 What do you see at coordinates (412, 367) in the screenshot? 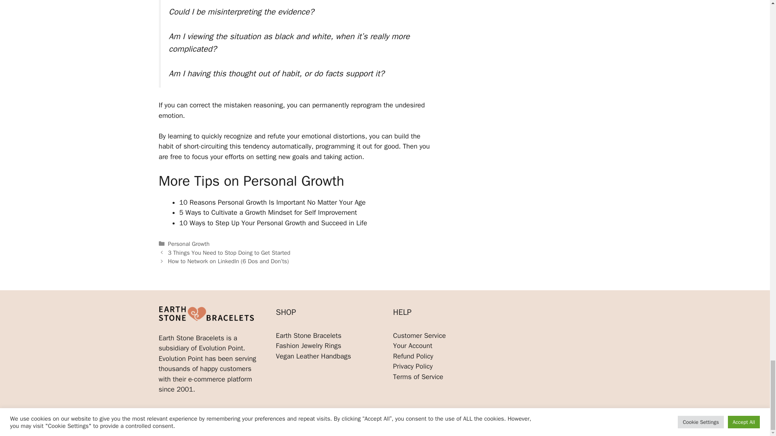
I see `Privacy Policy` at bounding box center [412, 367].